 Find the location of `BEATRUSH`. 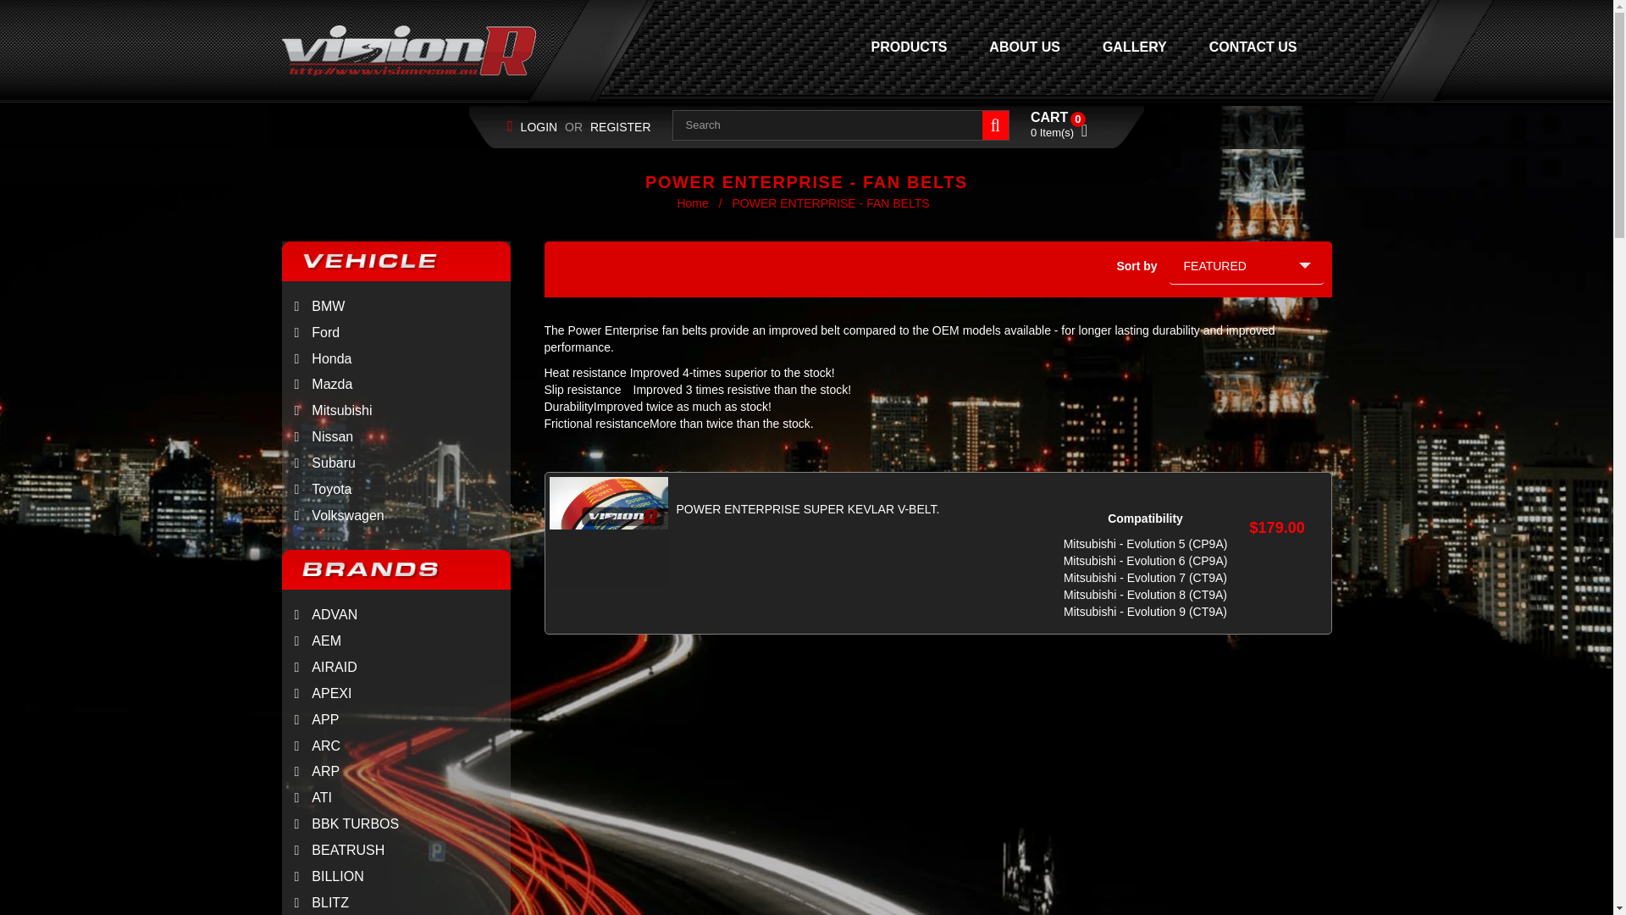

BEATRUSH is located at coordinates (395, 851).